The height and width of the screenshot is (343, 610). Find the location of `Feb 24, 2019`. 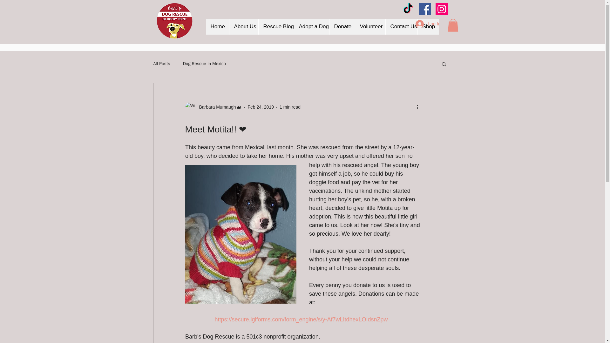

Feb 24, 2019 is located at coordinates (261, 107).